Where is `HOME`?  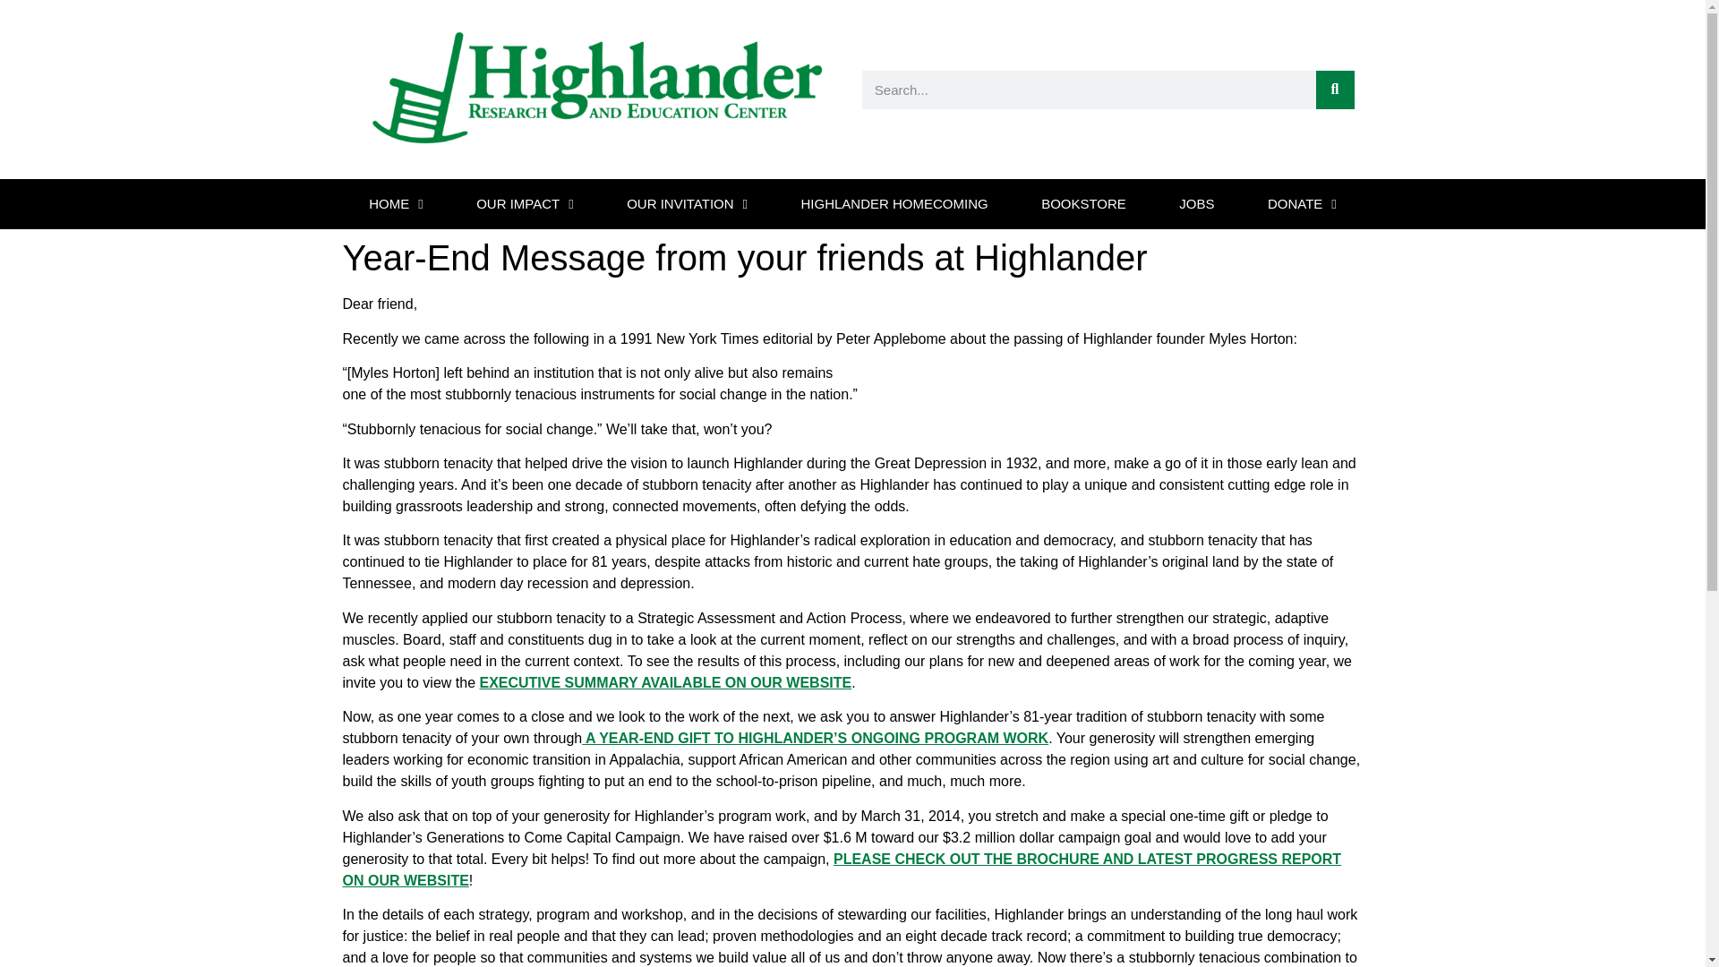 HOME is located at coordinates (396, 203).